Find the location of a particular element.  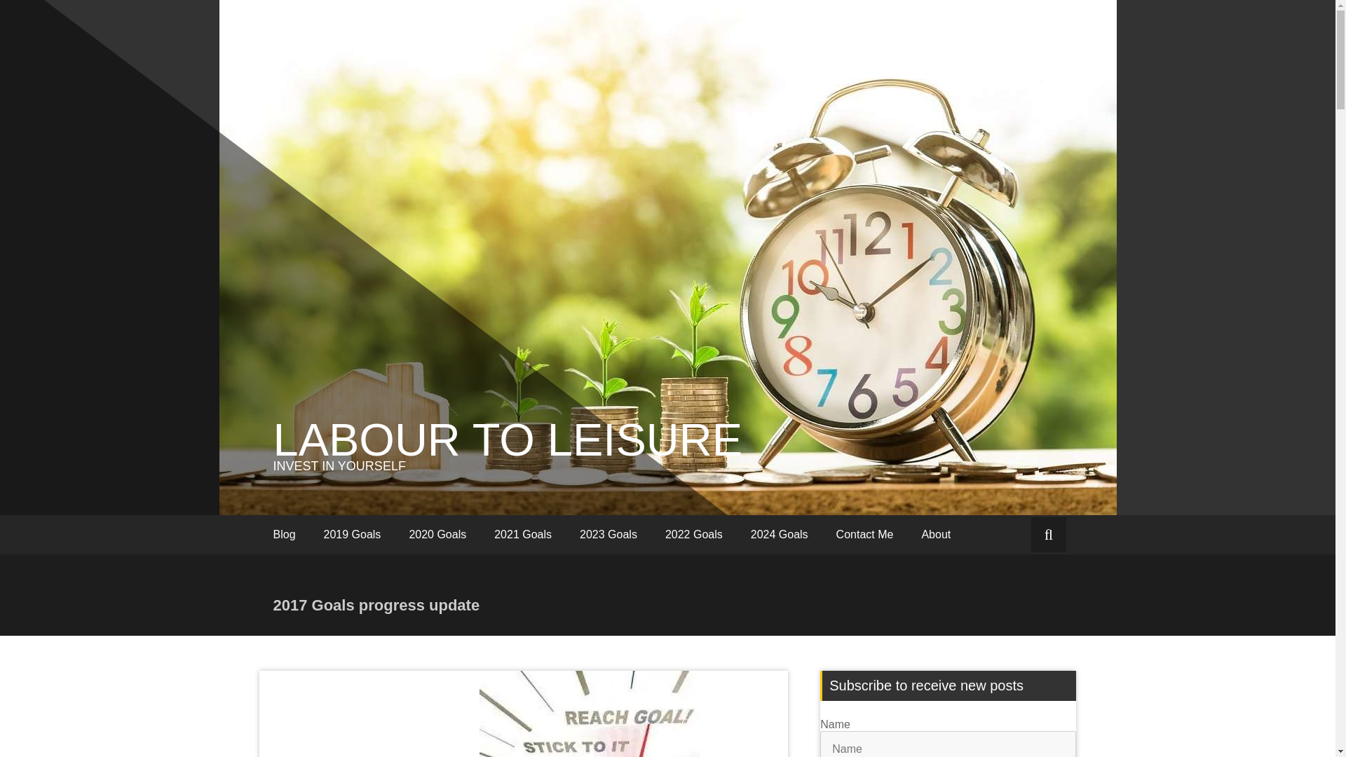

2022 Goals is located at coordinates (694, 534).